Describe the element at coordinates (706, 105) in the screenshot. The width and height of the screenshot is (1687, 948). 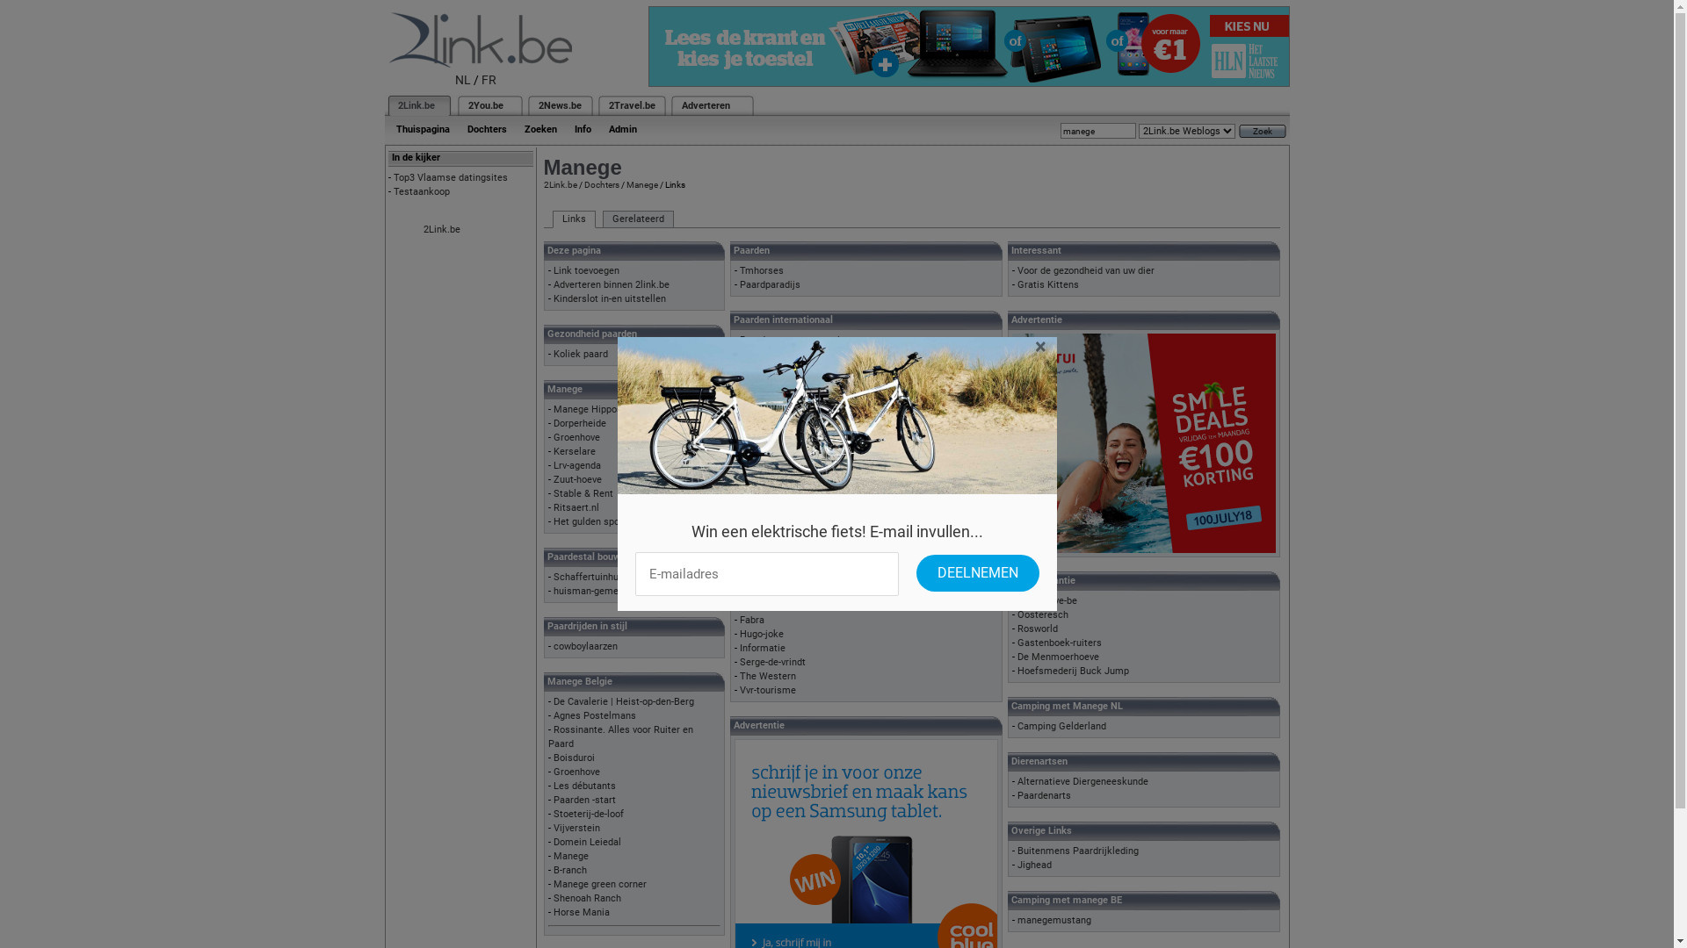
I see `Adverteren` at that location.